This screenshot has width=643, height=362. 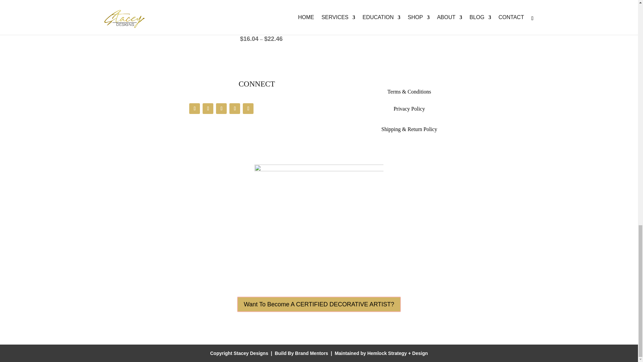 What do you see at coordinates (234, 109) in the screenshot?
I see `Follow on Youtube` at bounding box center [234, 109].